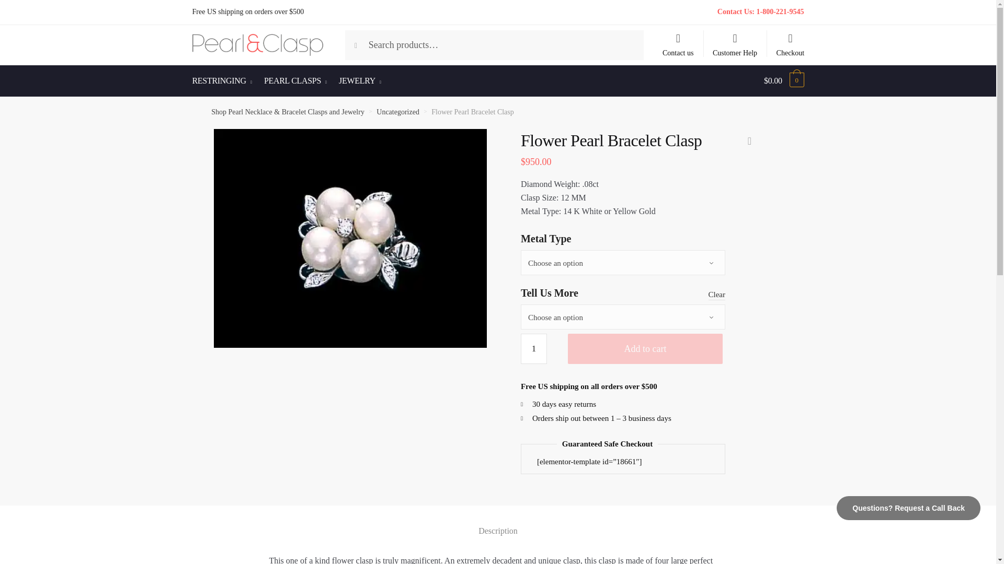 The image size is (1004, 564). I want to click on View your shopping cart, so click(784, 80).